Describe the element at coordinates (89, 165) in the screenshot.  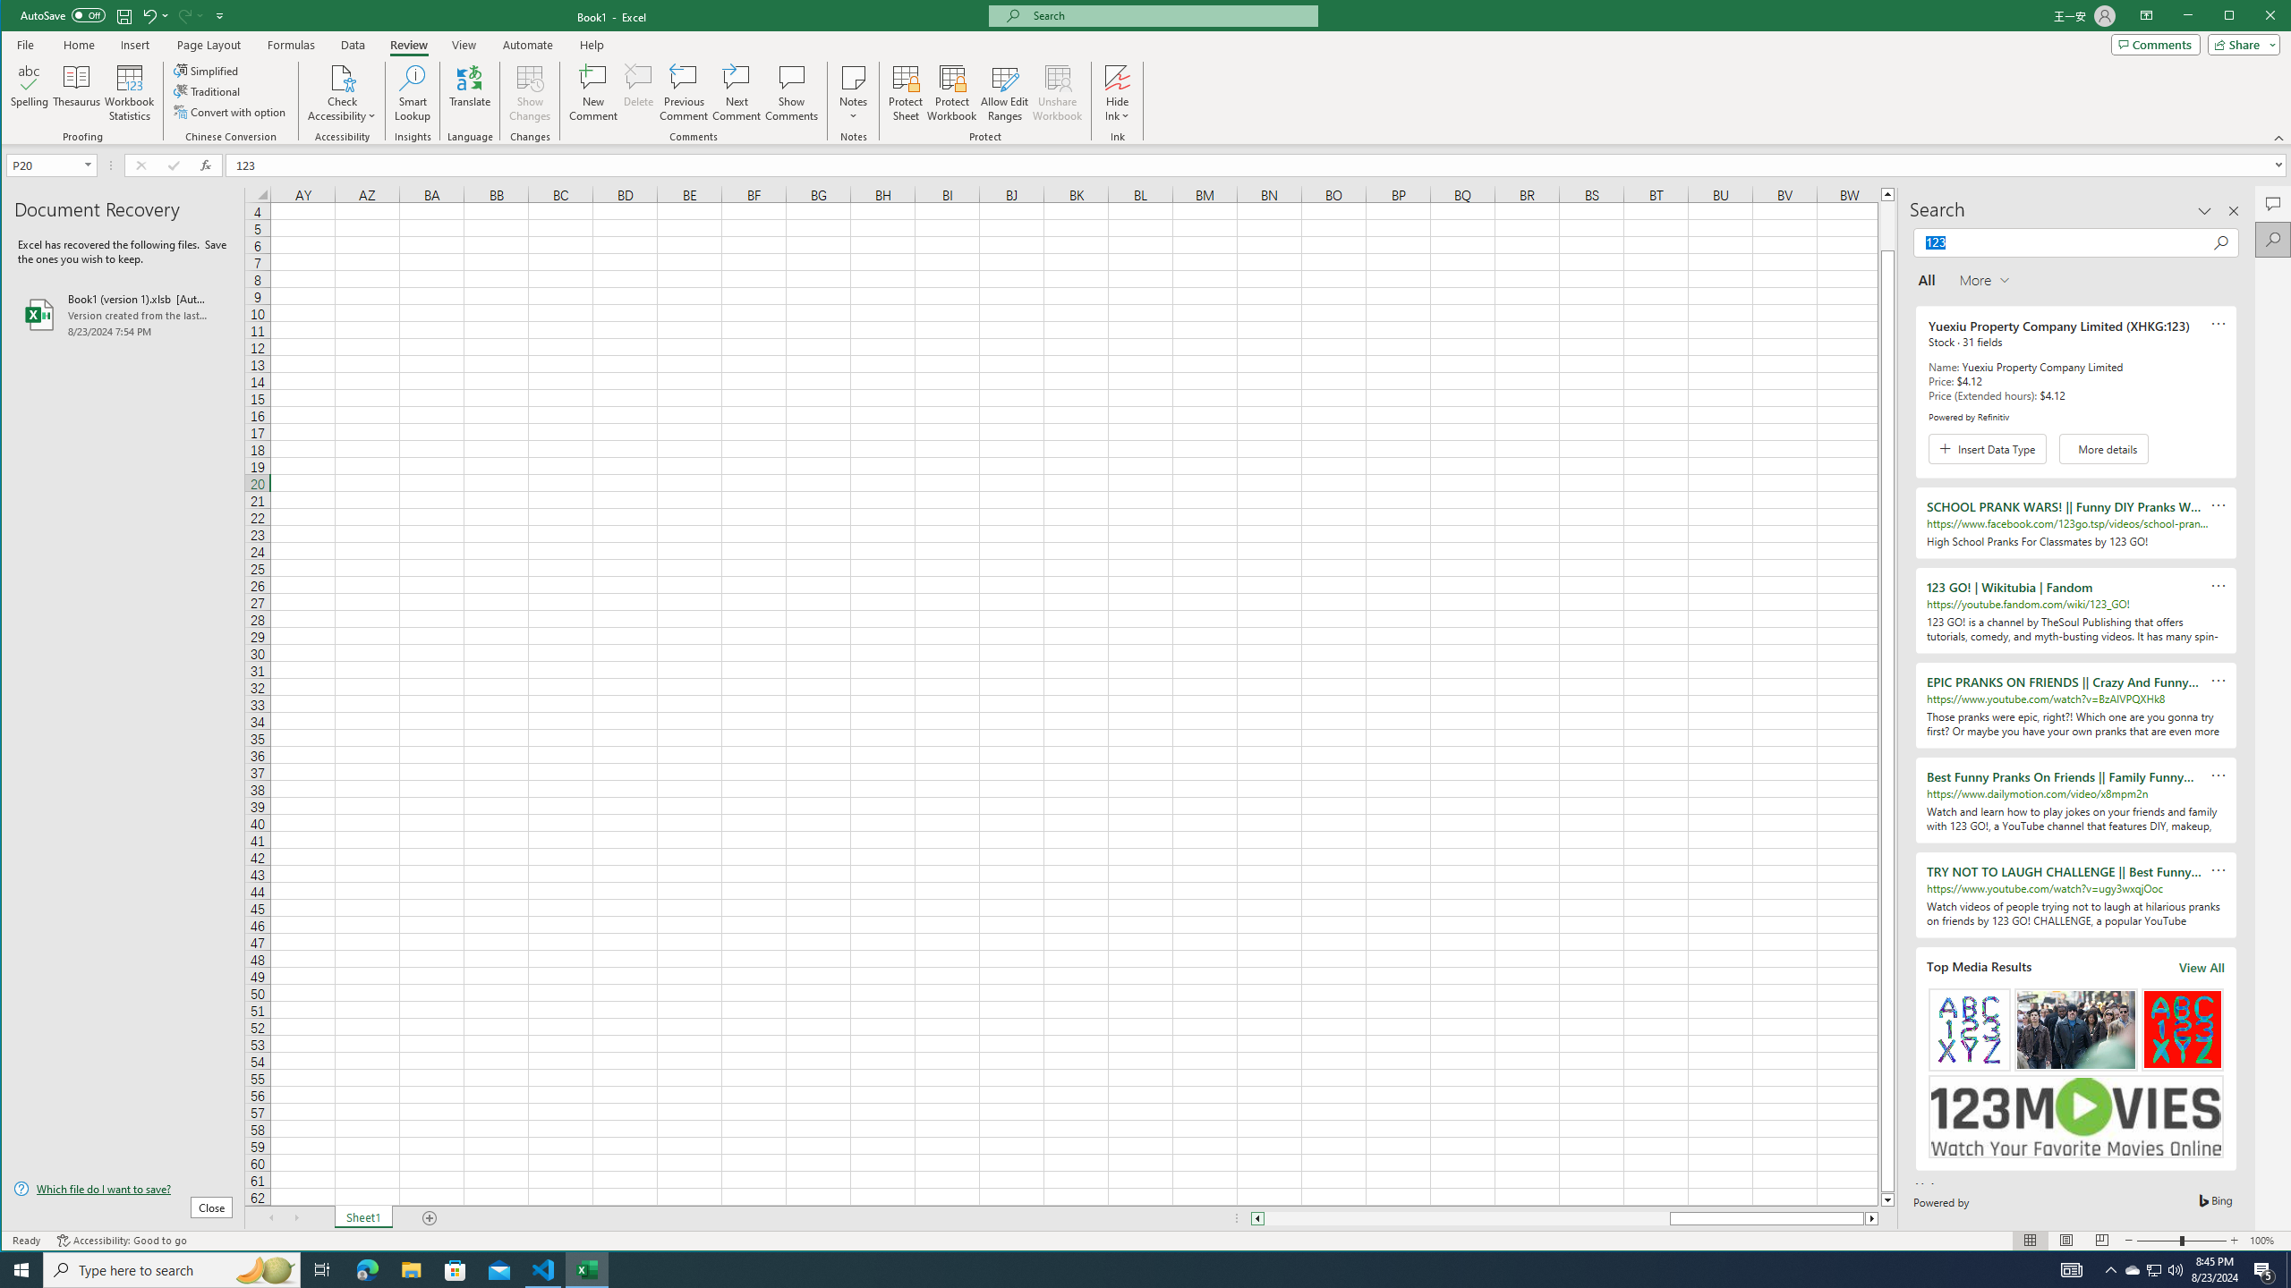
I see `Open` at that location.